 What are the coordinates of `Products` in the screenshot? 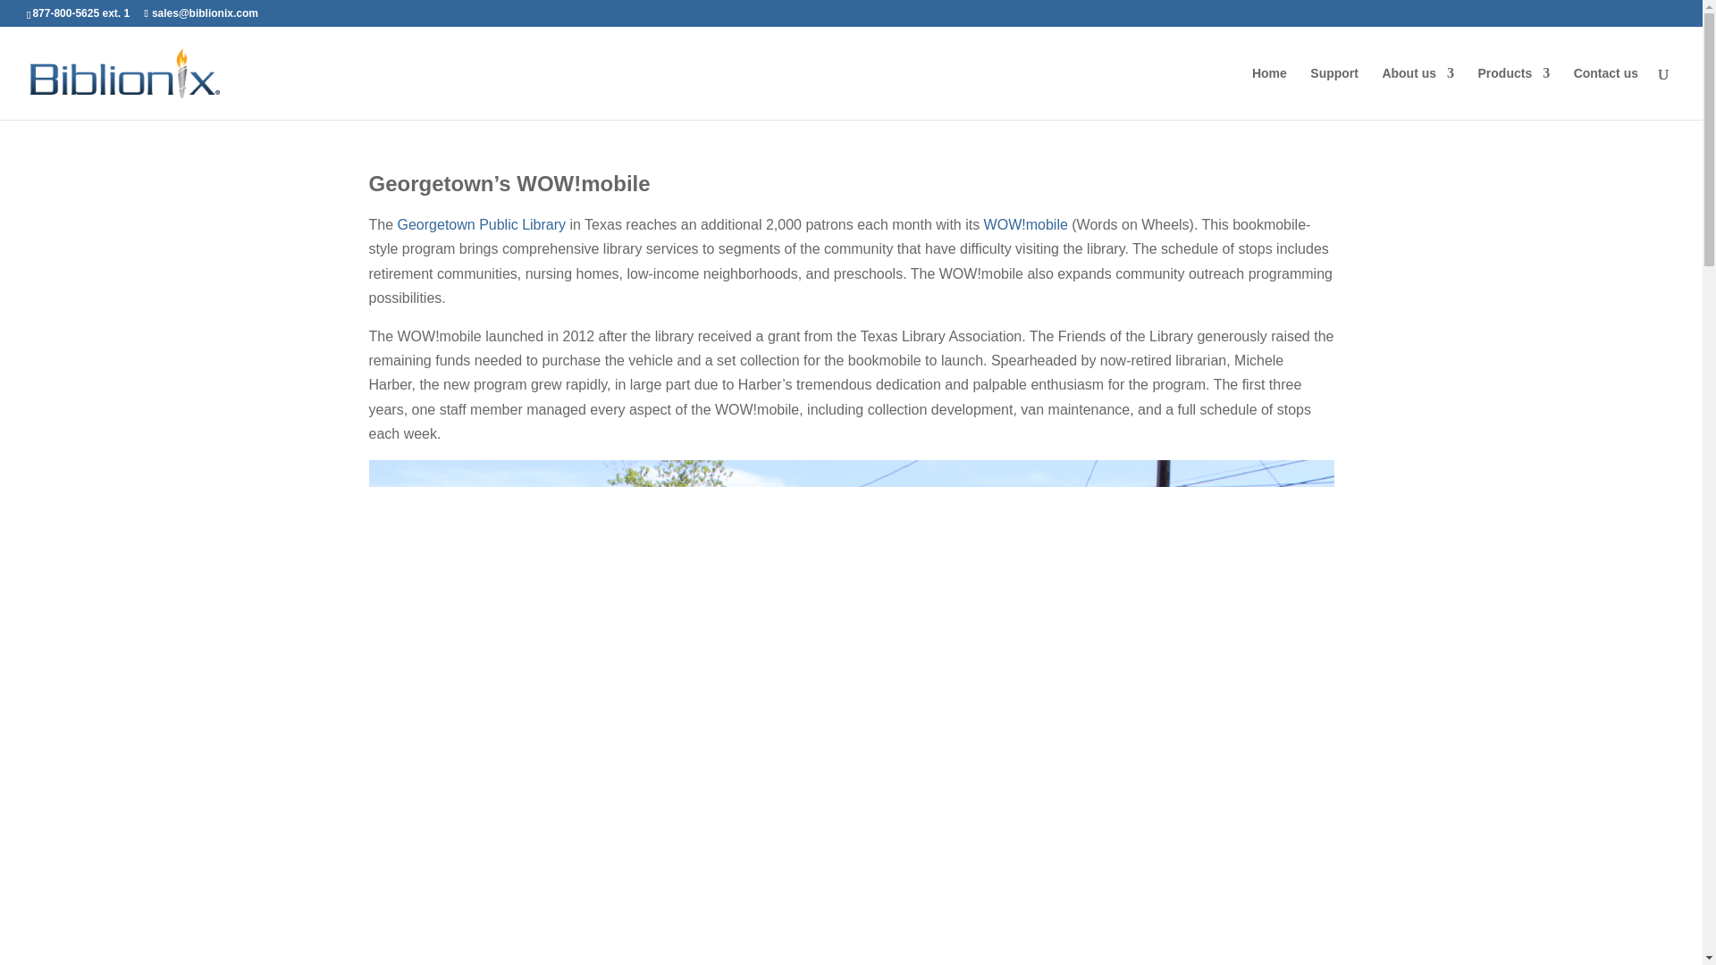 It's located at (1514, 93).